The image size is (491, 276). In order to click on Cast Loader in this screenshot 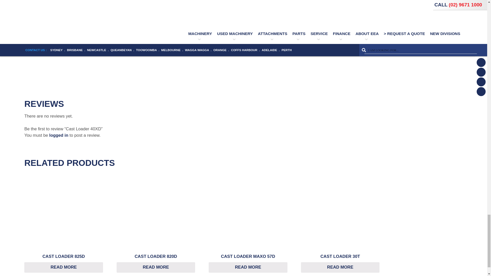, I will do `click(203, 63)`.